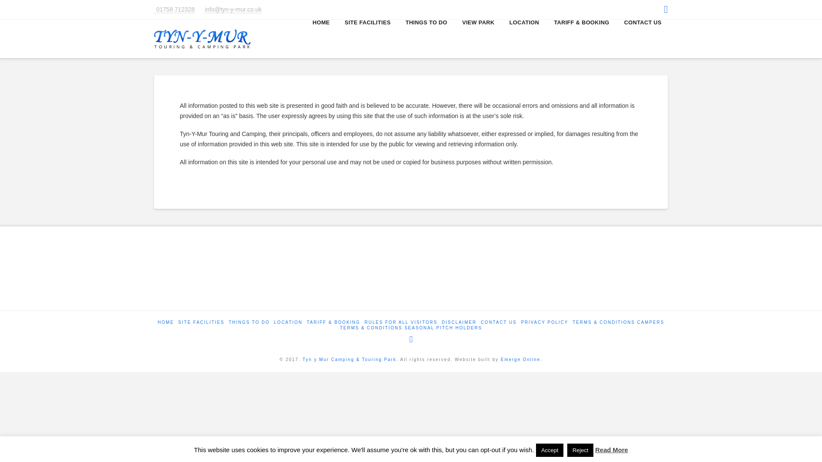  What do you see at coordinates (545, 323) in the screenshot?
I see `PRIVACY POLICY` at bounding box center [545, 323].